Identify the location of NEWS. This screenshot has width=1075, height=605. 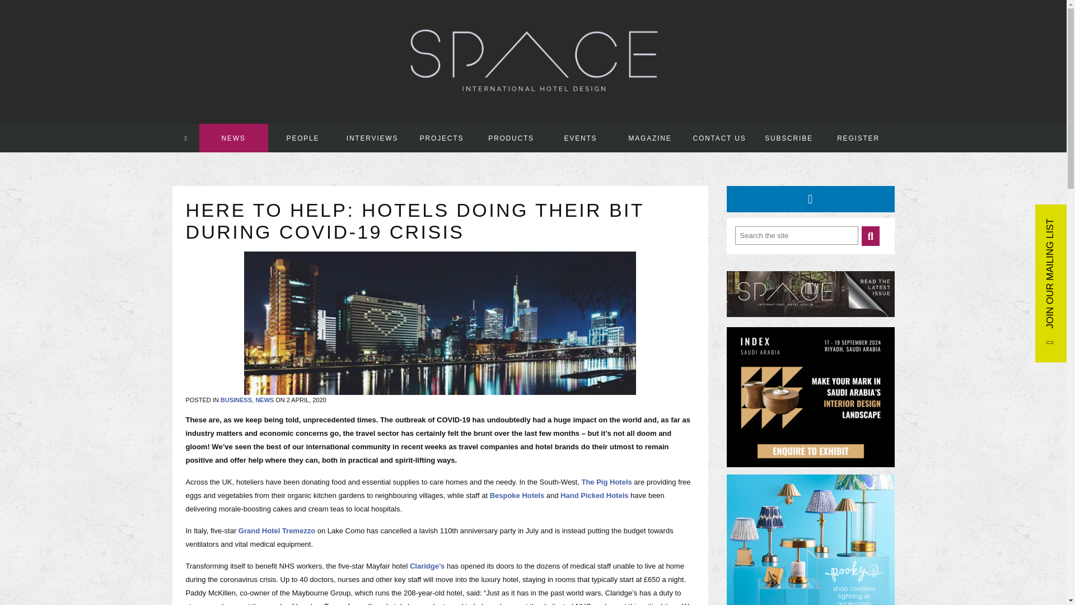
(233, 138).